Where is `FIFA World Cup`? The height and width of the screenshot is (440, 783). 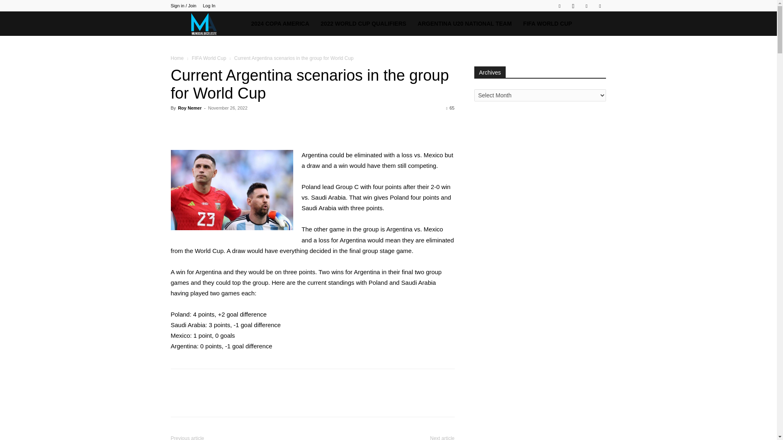 FIFA World Cup is located at coordinates (209, 58).